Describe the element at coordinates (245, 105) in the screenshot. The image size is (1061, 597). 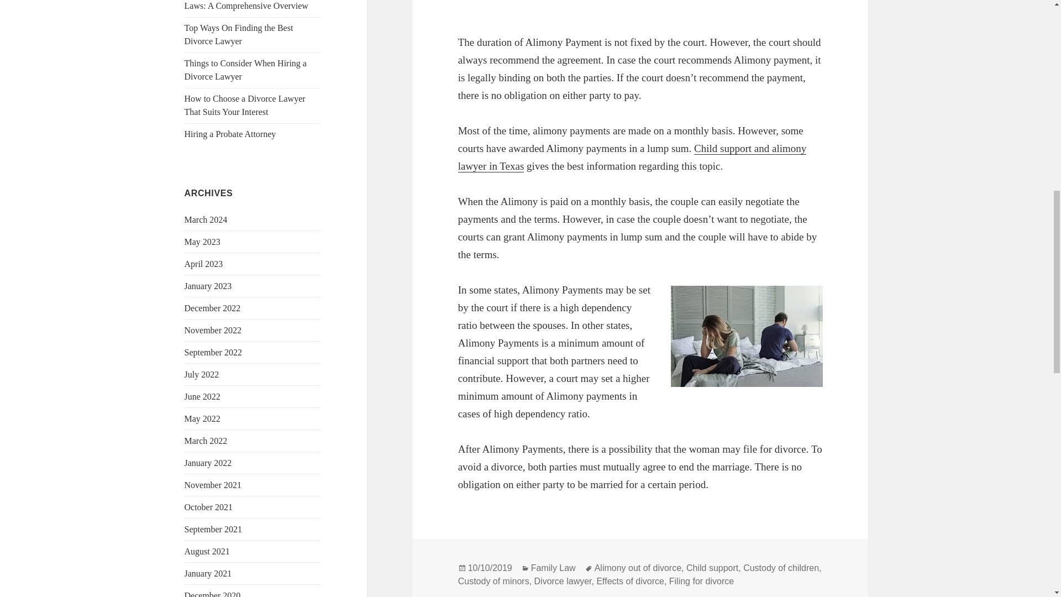
I see `How to Choose a Divorce Lawyer That Suits Your Interest` at that location.